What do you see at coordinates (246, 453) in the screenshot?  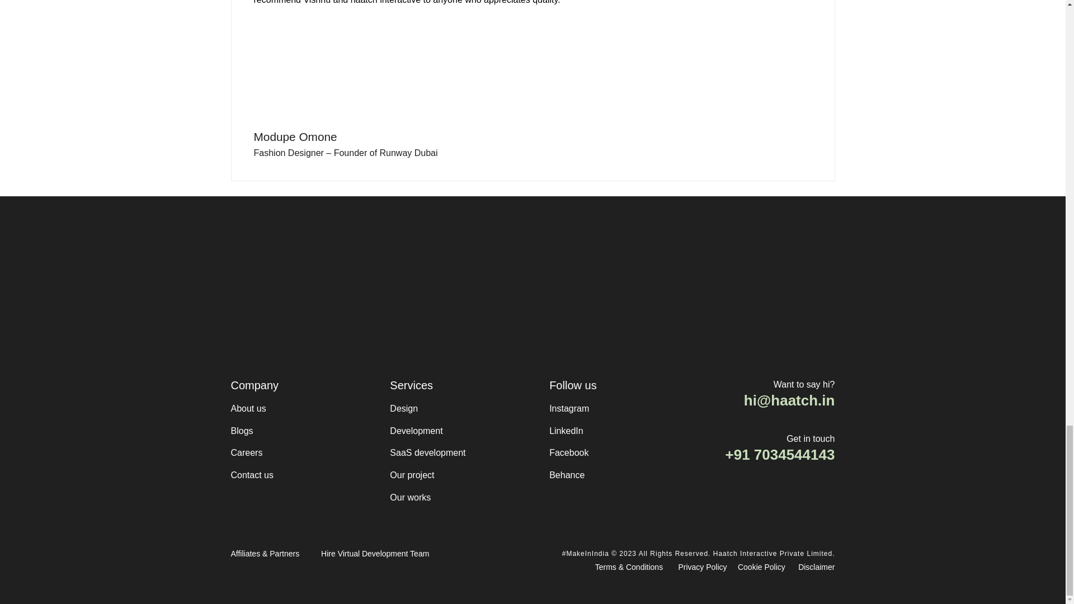 I see `Haatch Careers` at bounding box center [246, 453].